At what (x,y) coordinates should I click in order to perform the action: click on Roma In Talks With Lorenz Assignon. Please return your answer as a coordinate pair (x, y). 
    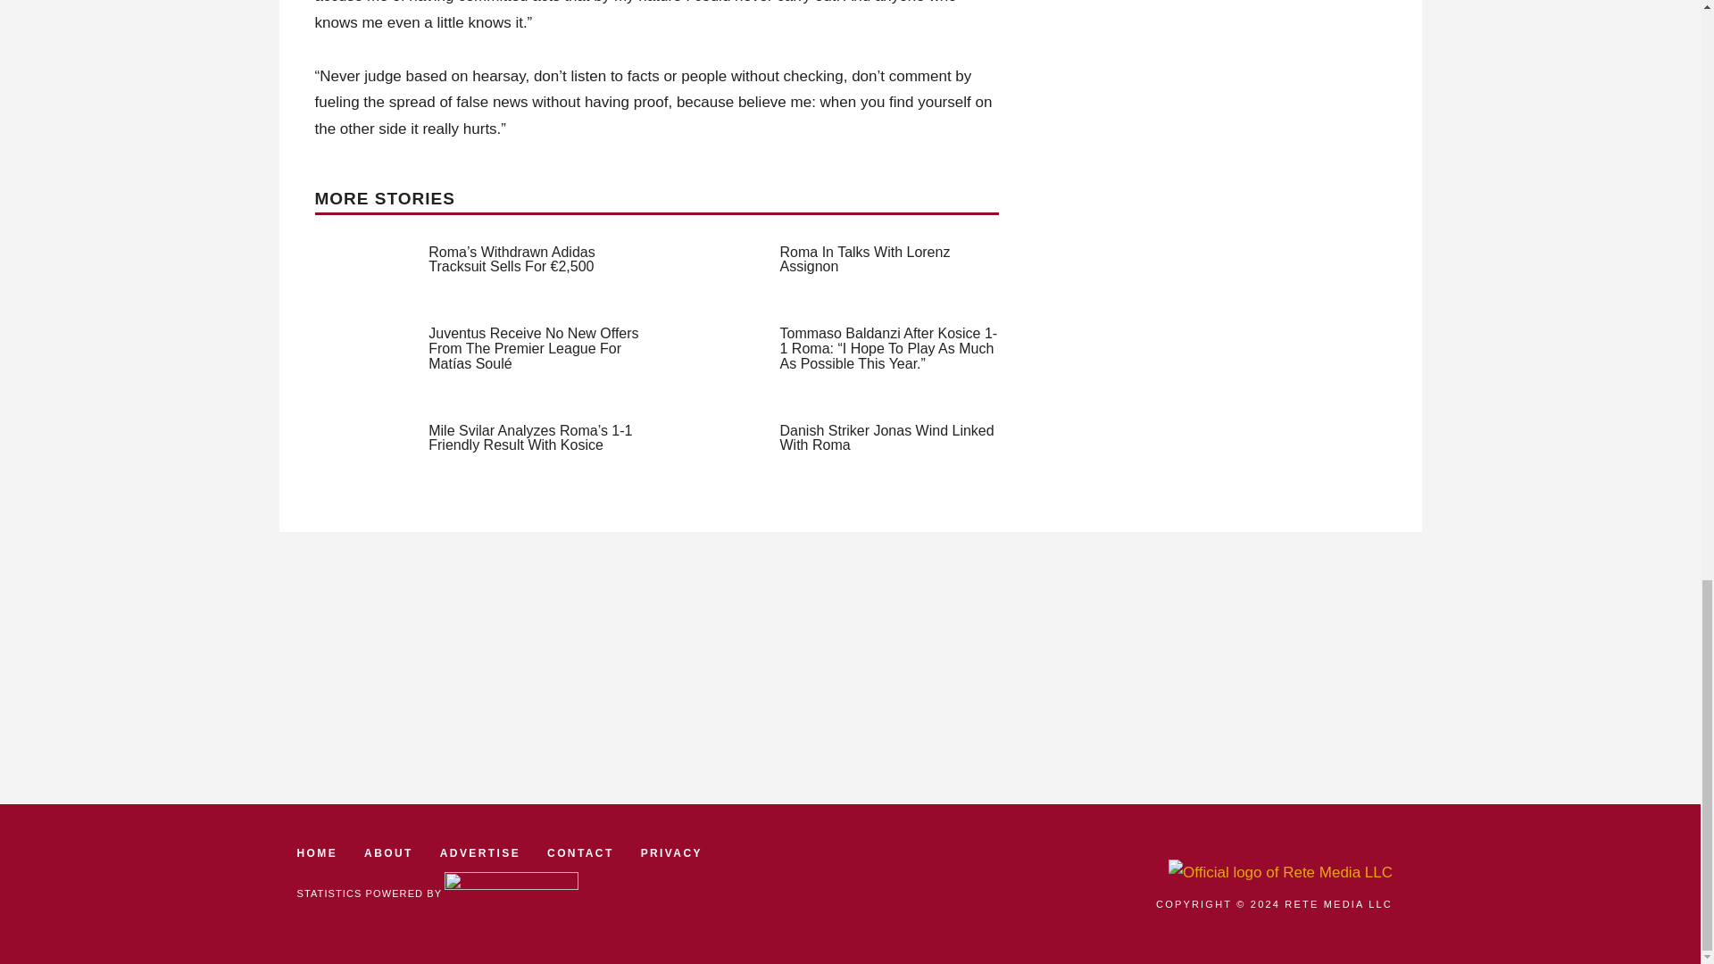
    Looking at the image, I should click on (865, 259).